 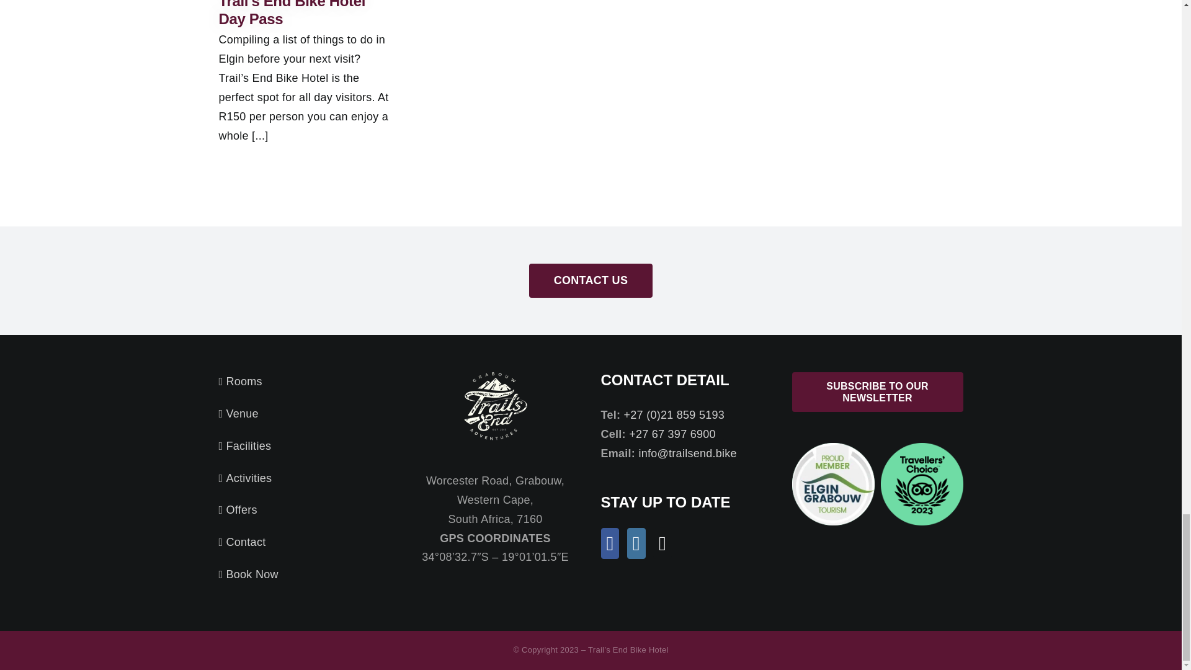 What do you see at coordinates (832, 484) in the screenshot?
I see `Elgin Grabouw Tourism Member` at bounding box center [832, 484].